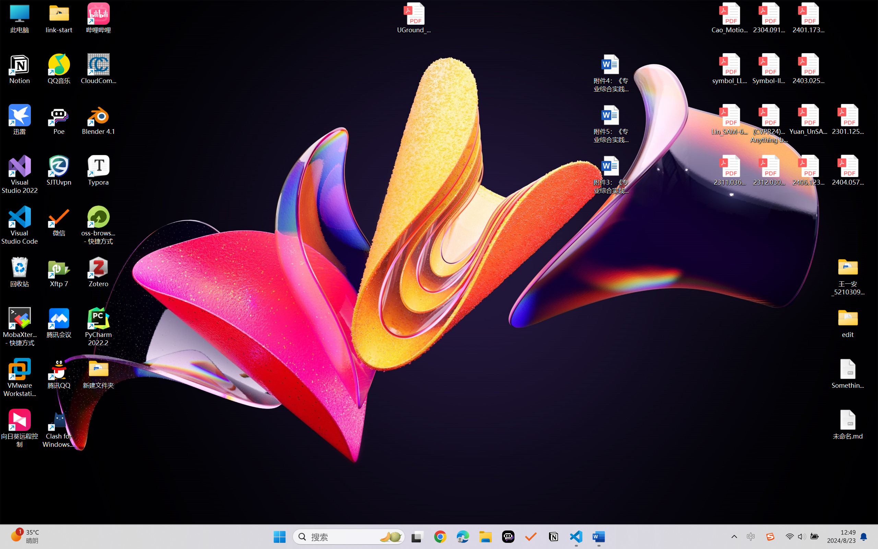 This screenshot has height=549, width=878. Describe the element at coordinates (848, 374) in the screenshot. I see `Something.md` at that location.